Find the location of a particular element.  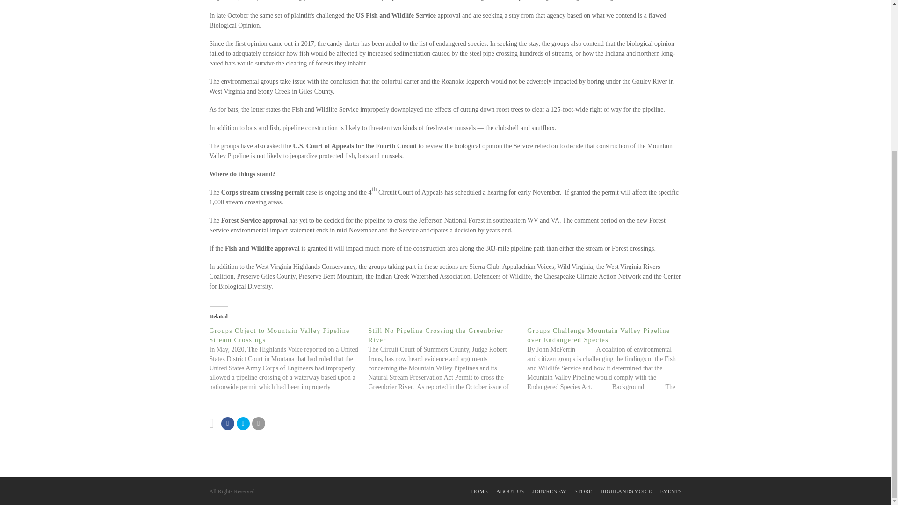

Still No Pipeline Crossing the Greenbrier River is located at coordinates (435, 335).